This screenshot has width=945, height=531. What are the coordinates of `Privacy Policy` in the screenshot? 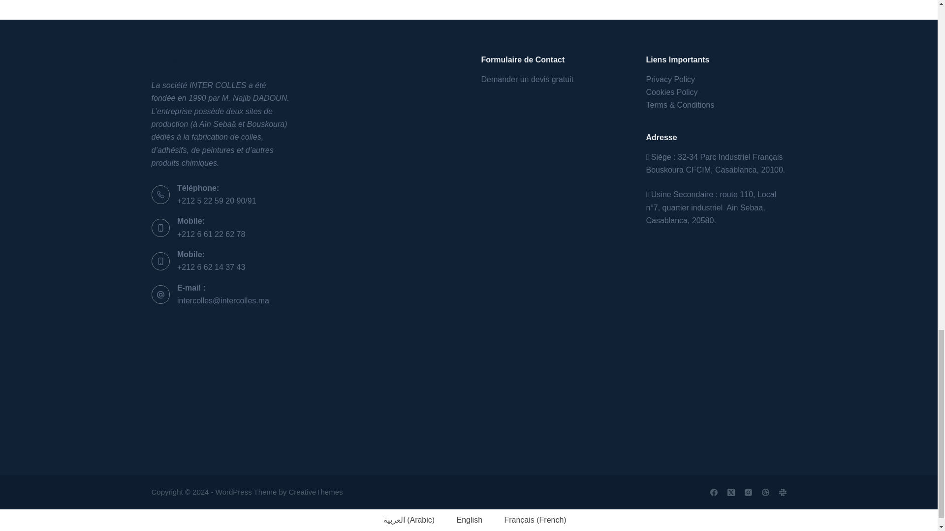 It's located at (670, 79).